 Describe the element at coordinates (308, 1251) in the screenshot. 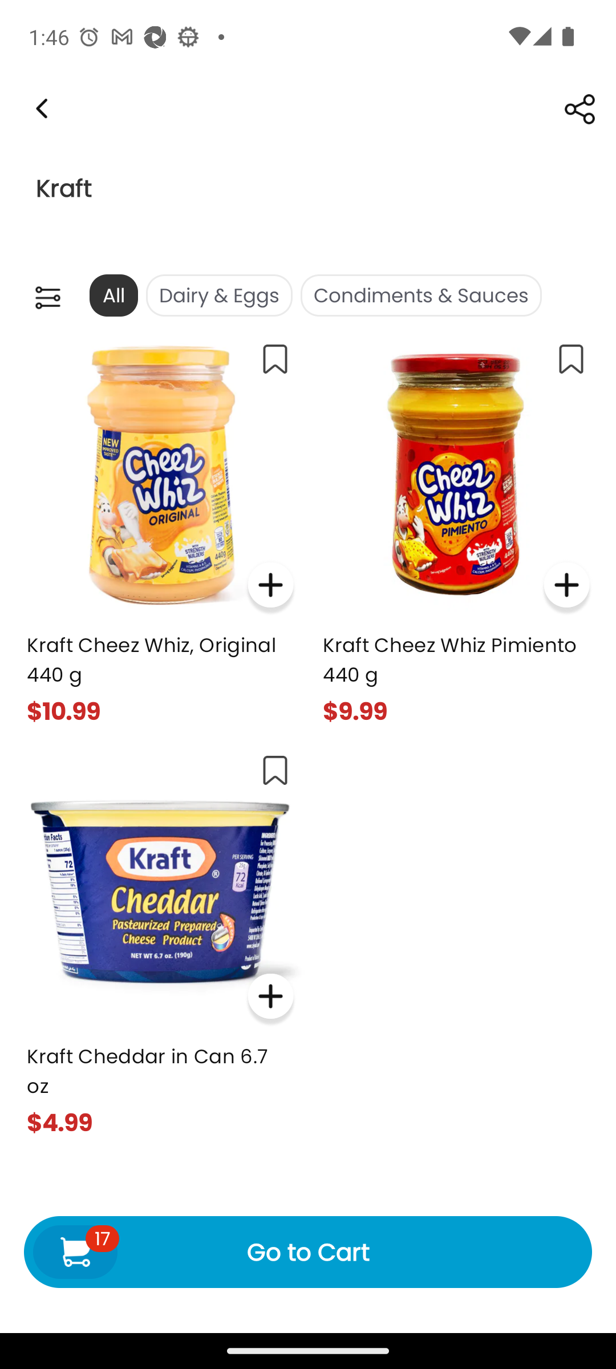

I see `17 Go to Cart` at that location.